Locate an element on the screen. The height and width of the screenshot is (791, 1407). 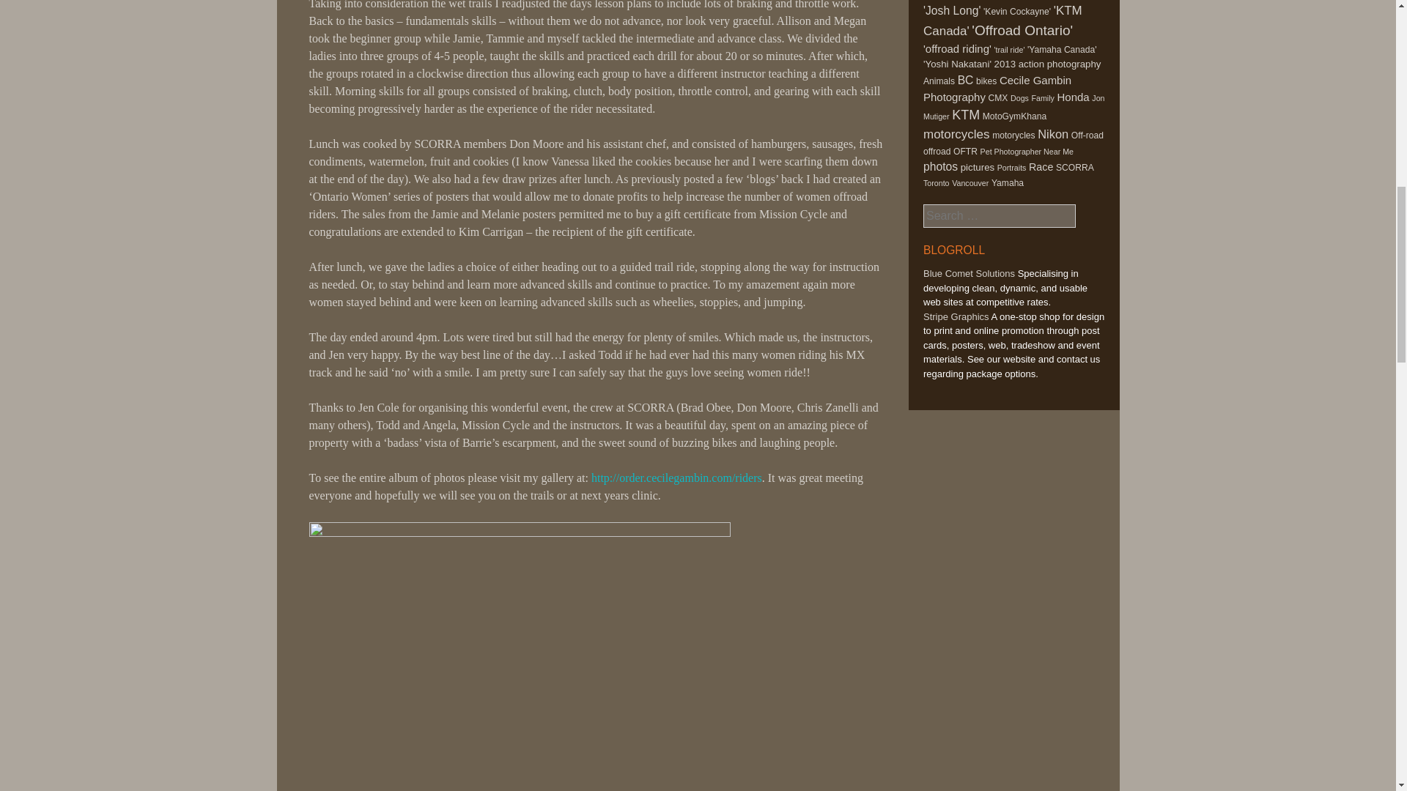
Blog Ladies Clinic-5 is located at coordinates (520, 656).